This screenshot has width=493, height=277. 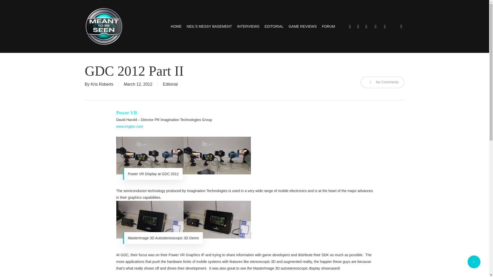 I want to click on No Comments, so click(x=382, y=82).